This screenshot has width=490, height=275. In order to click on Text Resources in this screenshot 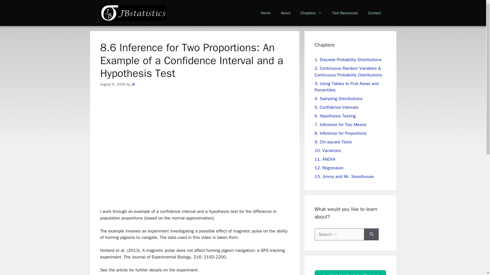, I will do `click(345, 13)`.